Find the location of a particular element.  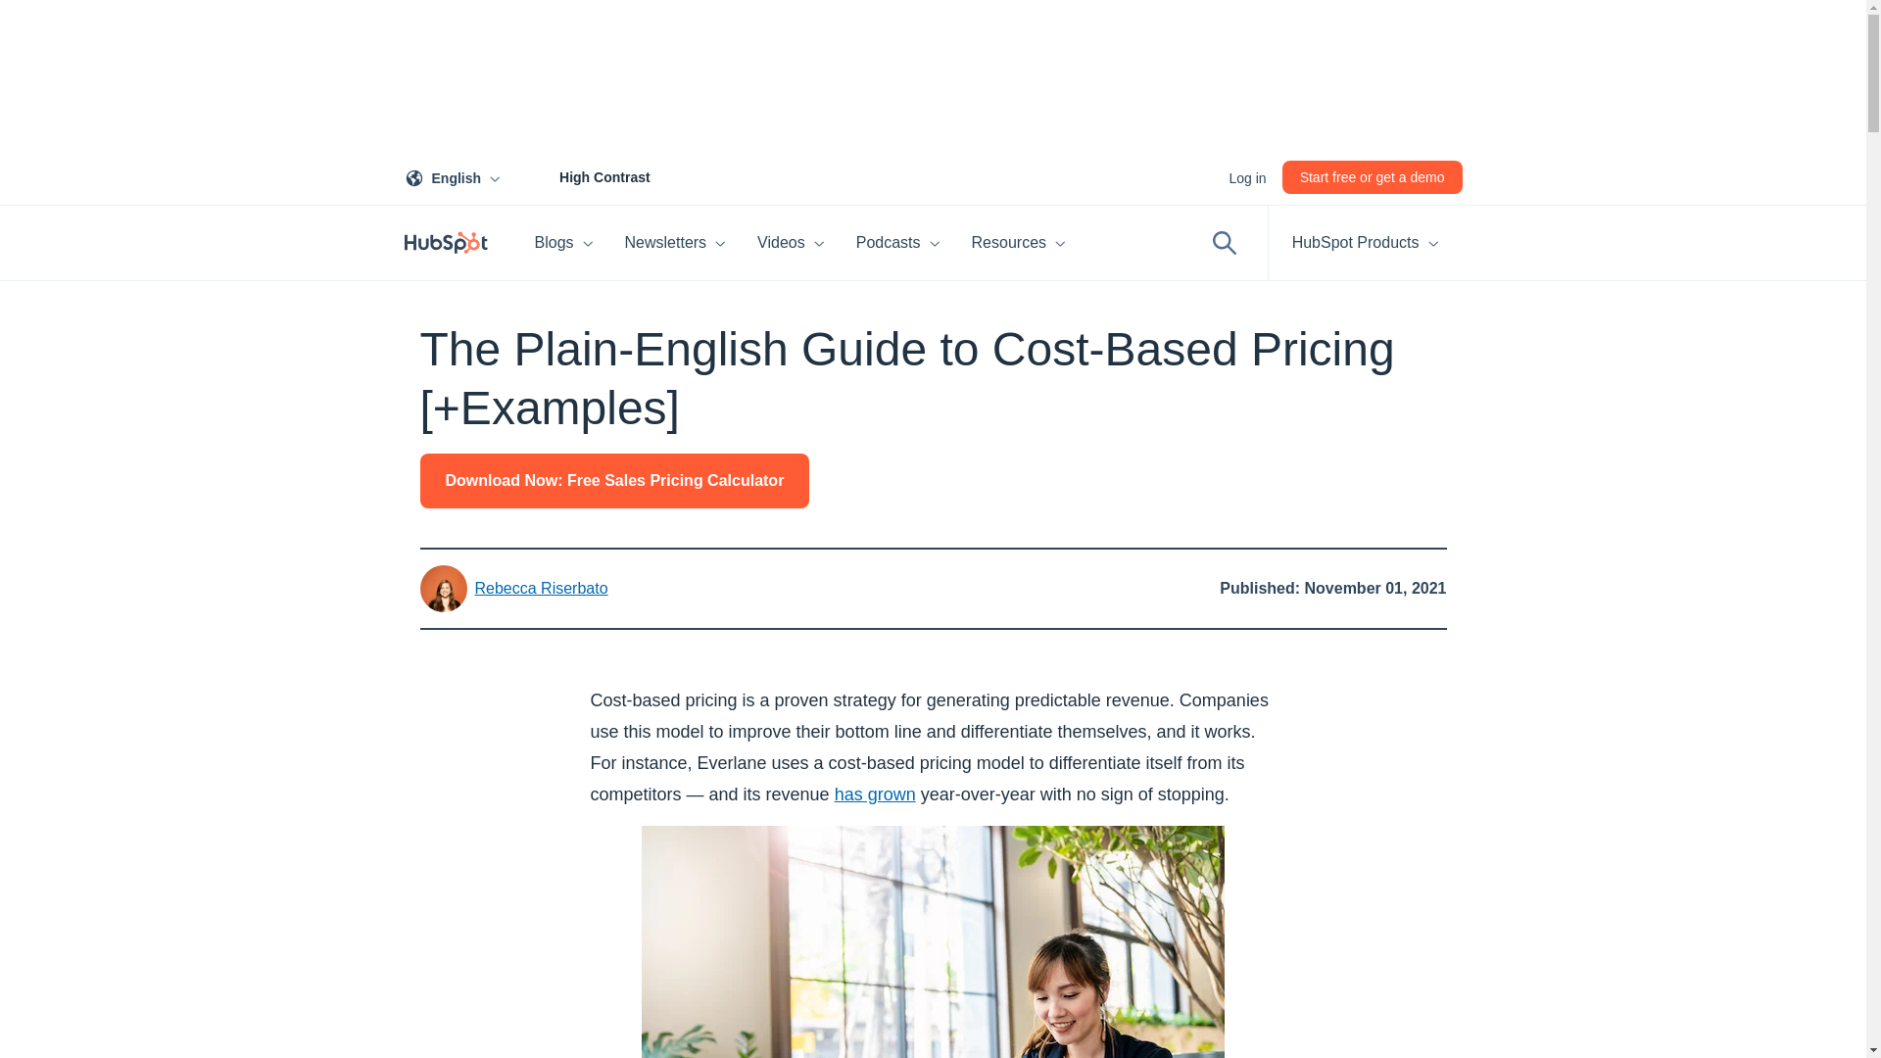

High Contrast is located at coordinates (583, 176).